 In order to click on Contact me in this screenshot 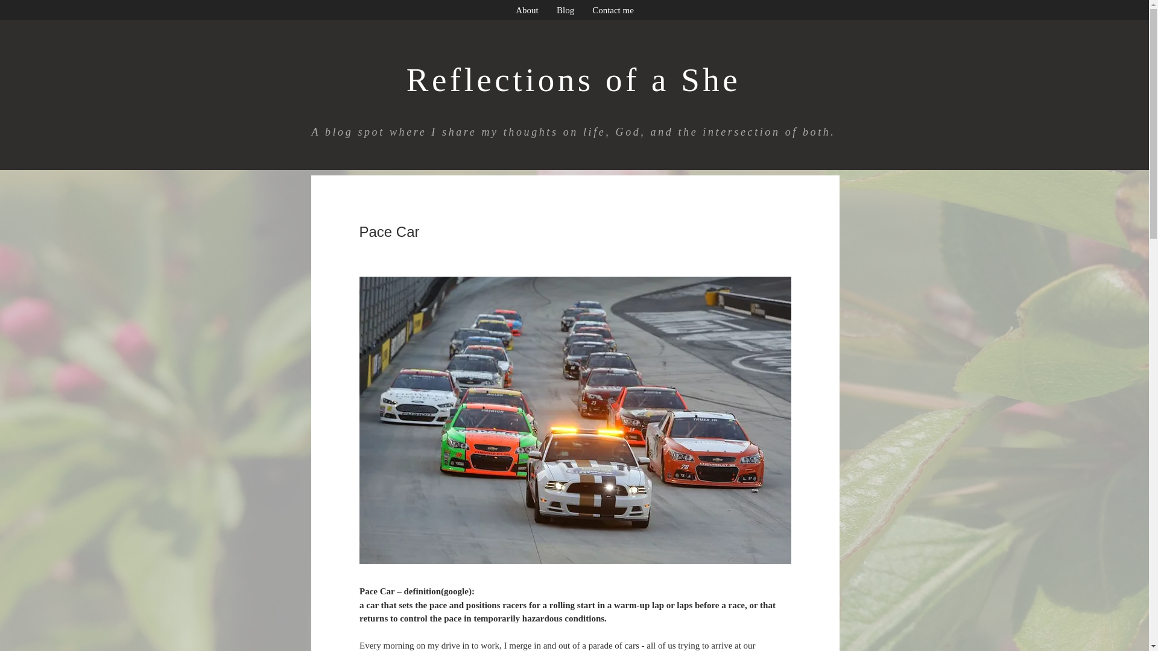, I will do `click(613, 11)`.